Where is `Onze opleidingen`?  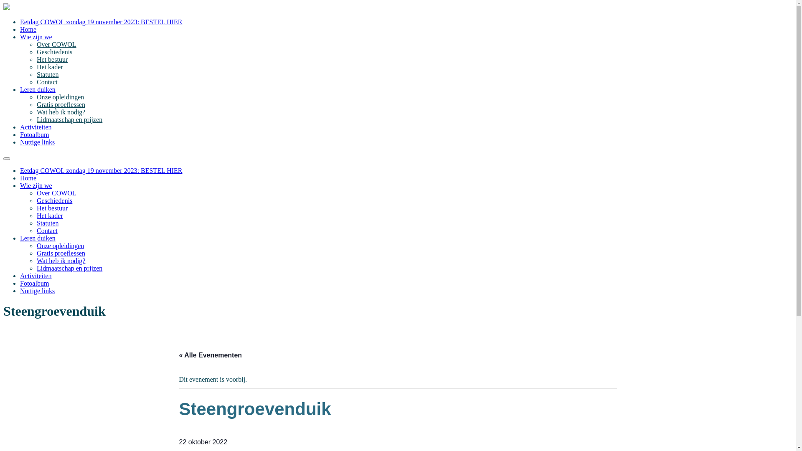
Onze opleidingen is located at coordinates (60, 97).